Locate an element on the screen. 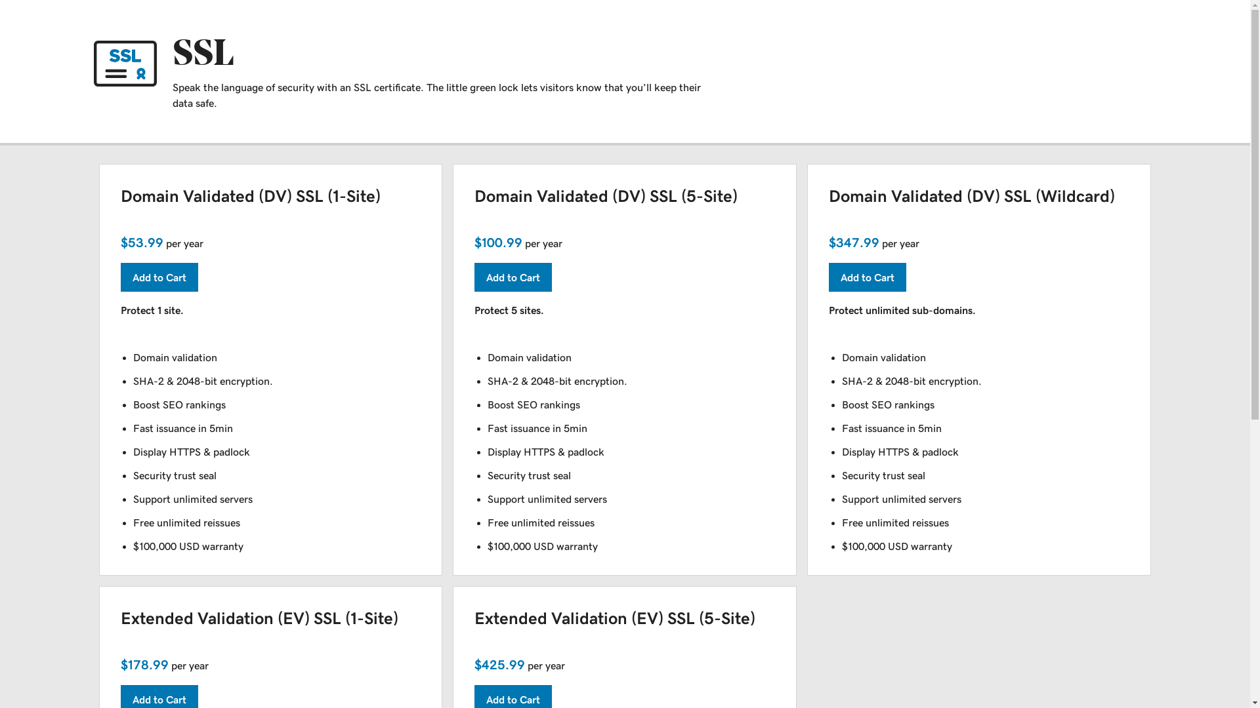  Add to Cart is located at coordinates (868, 277).